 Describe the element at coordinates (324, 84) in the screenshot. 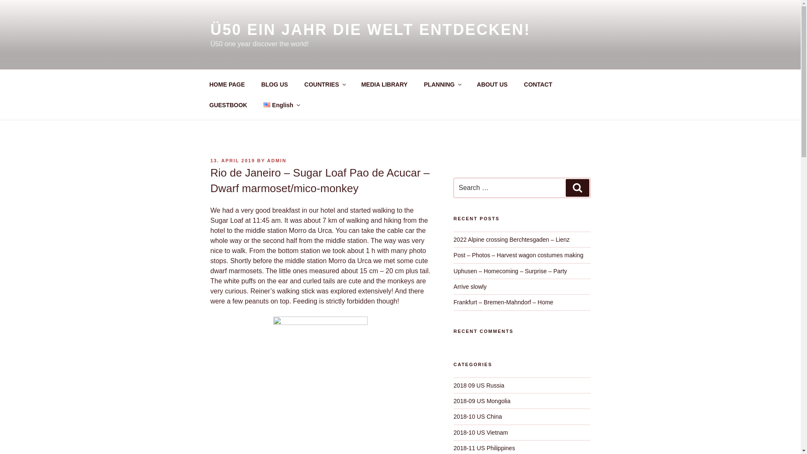

I see `COUNTRIES` at that location.